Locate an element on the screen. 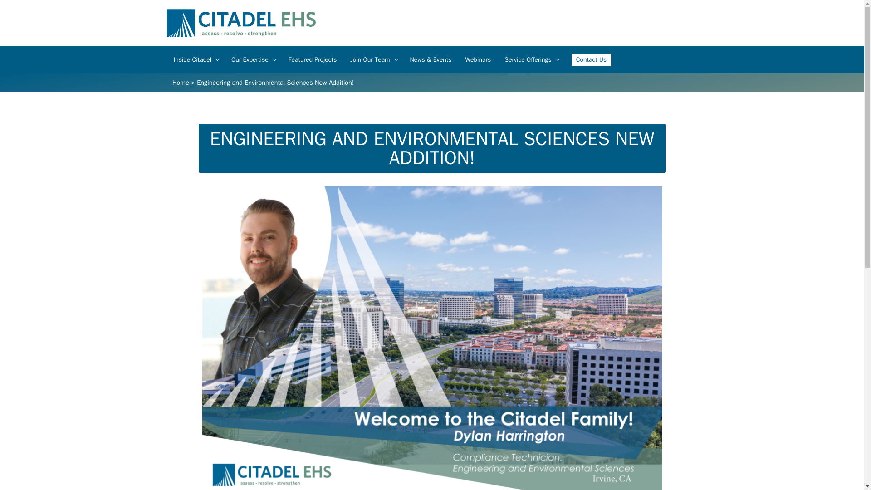  Inside Citadel is located at coordinates (196, 60).